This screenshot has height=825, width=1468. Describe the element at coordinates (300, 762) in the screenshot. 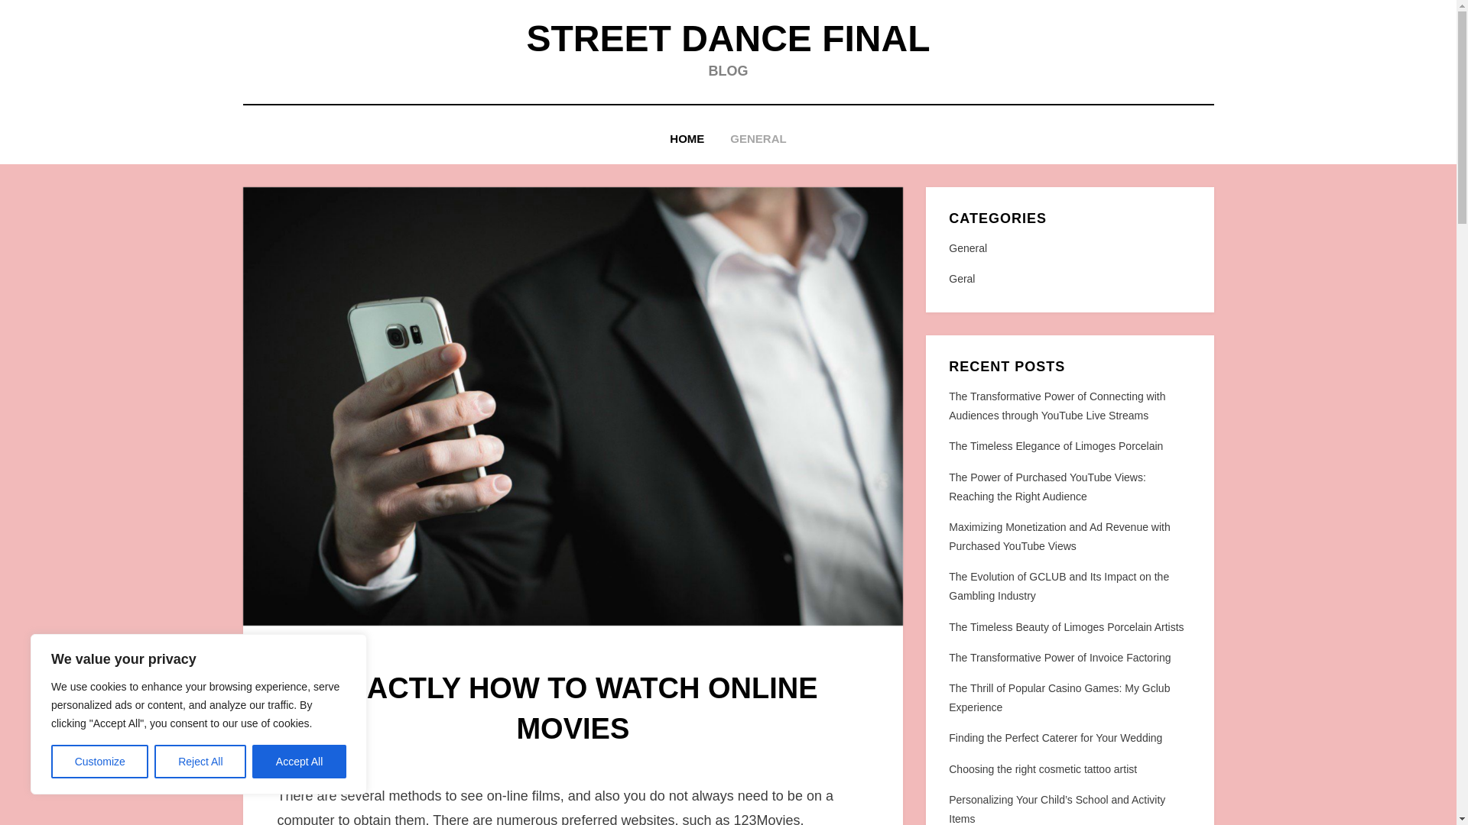

I see `Accept All` at that location.